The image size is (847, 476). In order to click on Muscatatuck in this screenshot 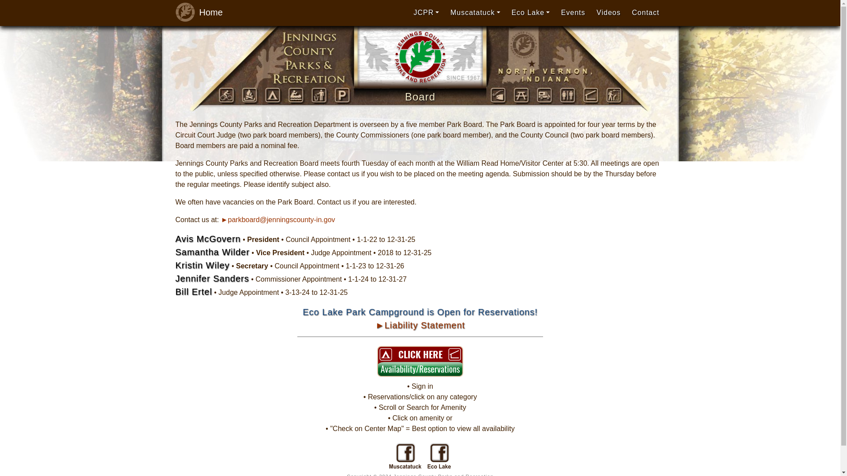, I will do `click(475, 12)`.